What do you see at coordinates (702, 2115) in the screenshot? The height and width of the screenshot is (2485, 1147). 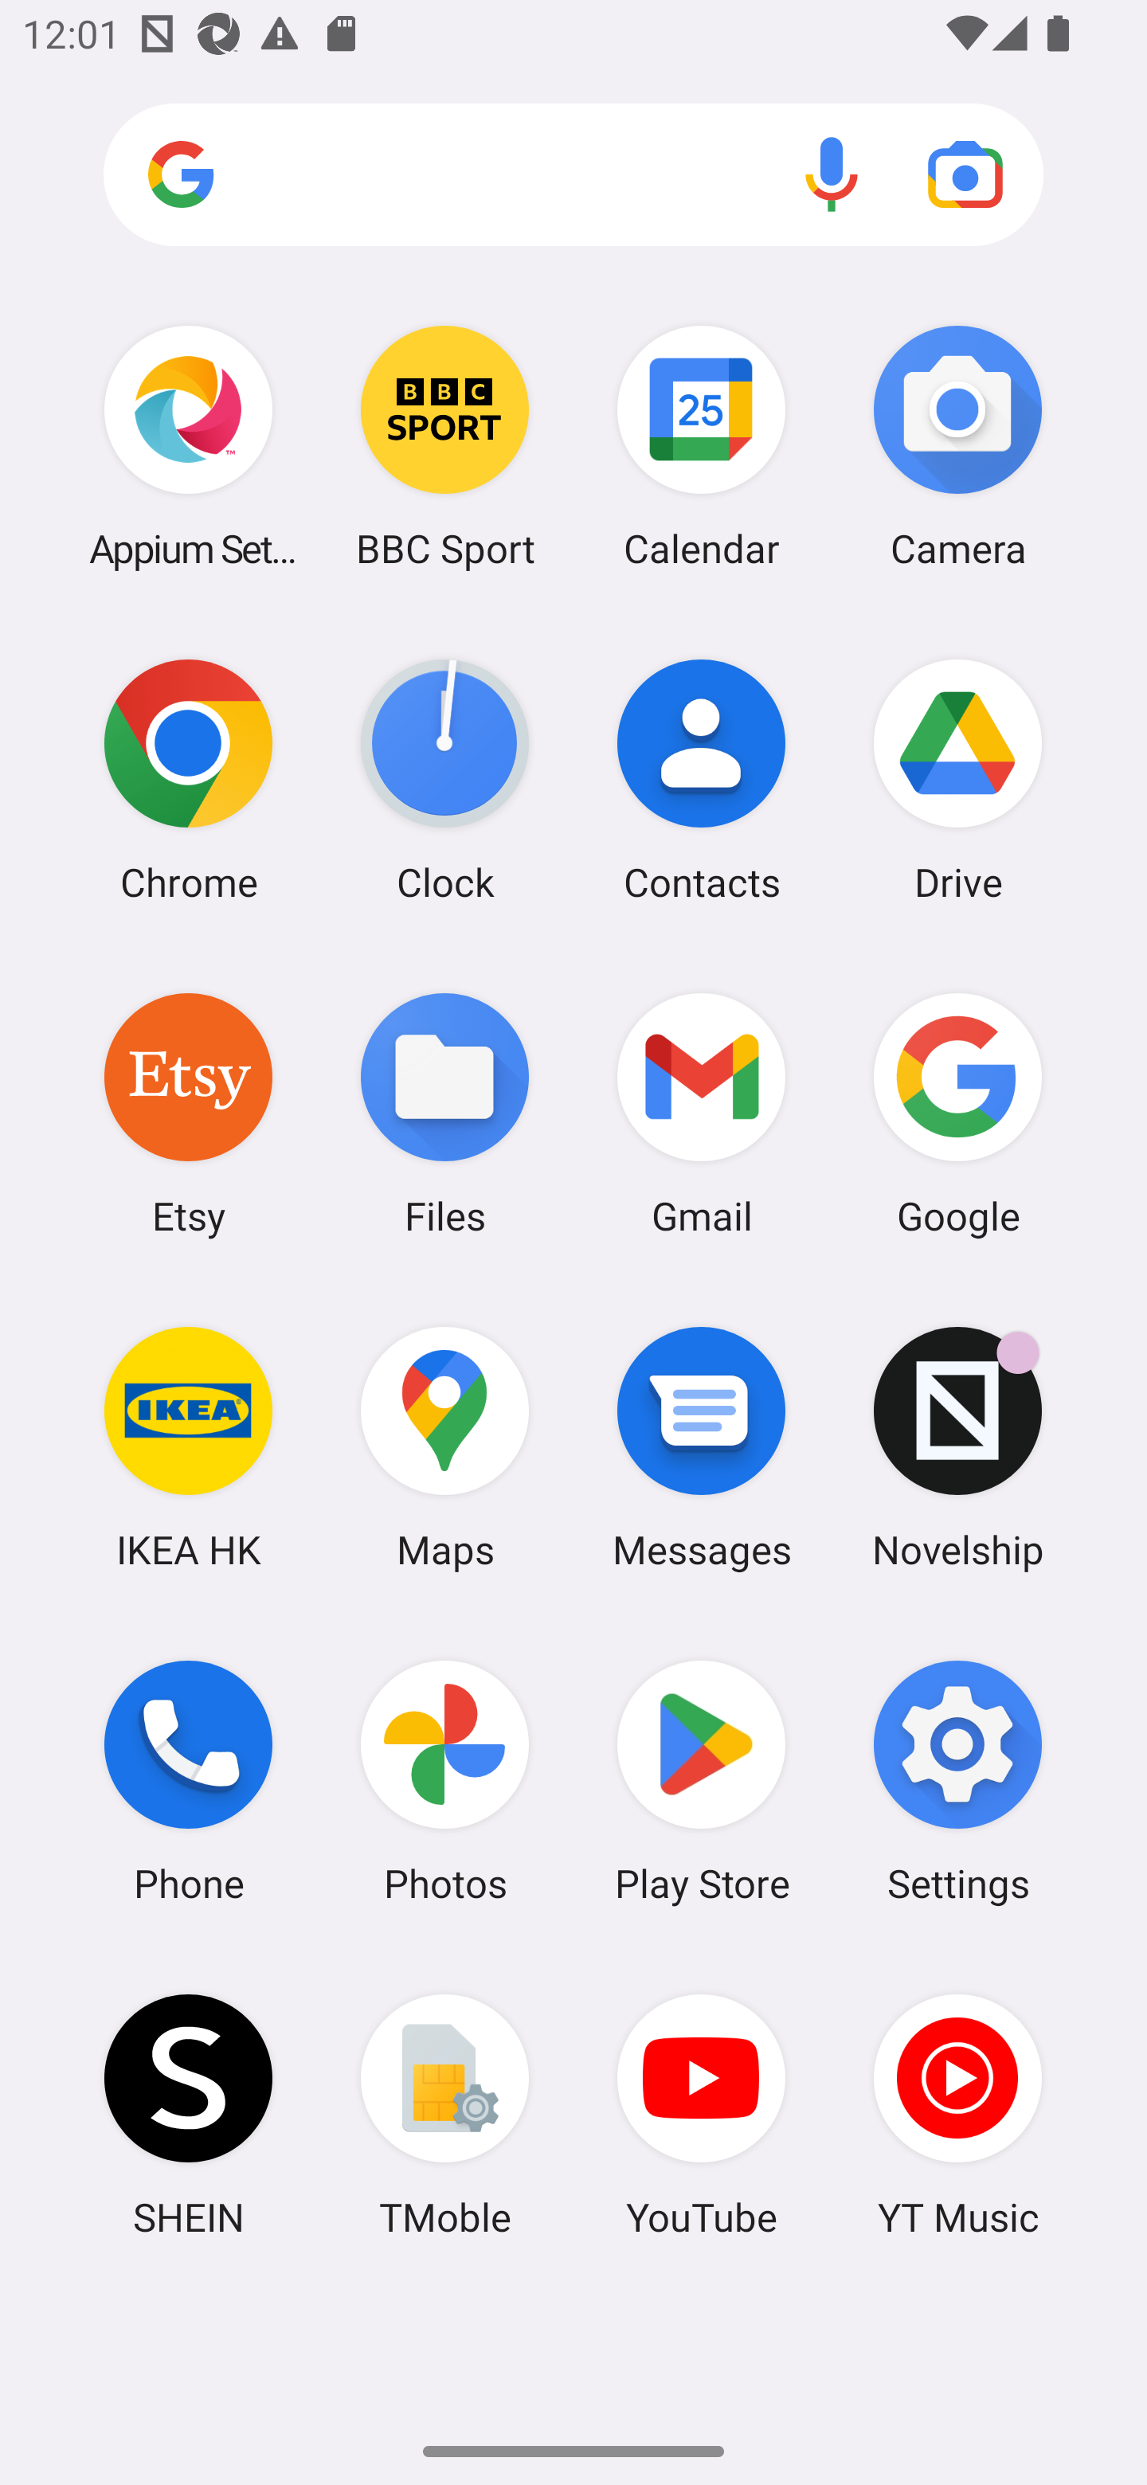 I see `YouTube` at bounding box center [702, 2115].